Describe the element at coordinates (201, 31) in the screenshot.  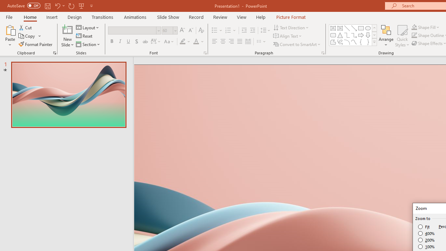
I see `Clear Formatting` at that location.